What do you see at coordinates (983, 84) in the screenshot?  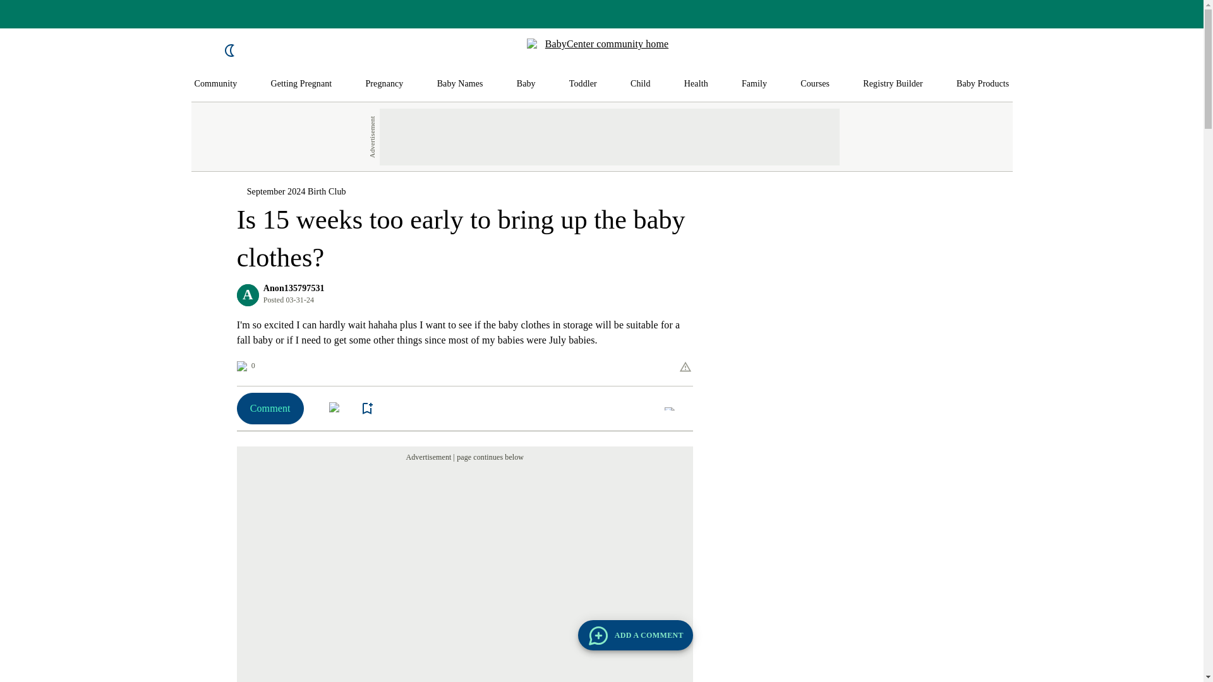 I see `Baby Products` at bounding box center [983, 84].